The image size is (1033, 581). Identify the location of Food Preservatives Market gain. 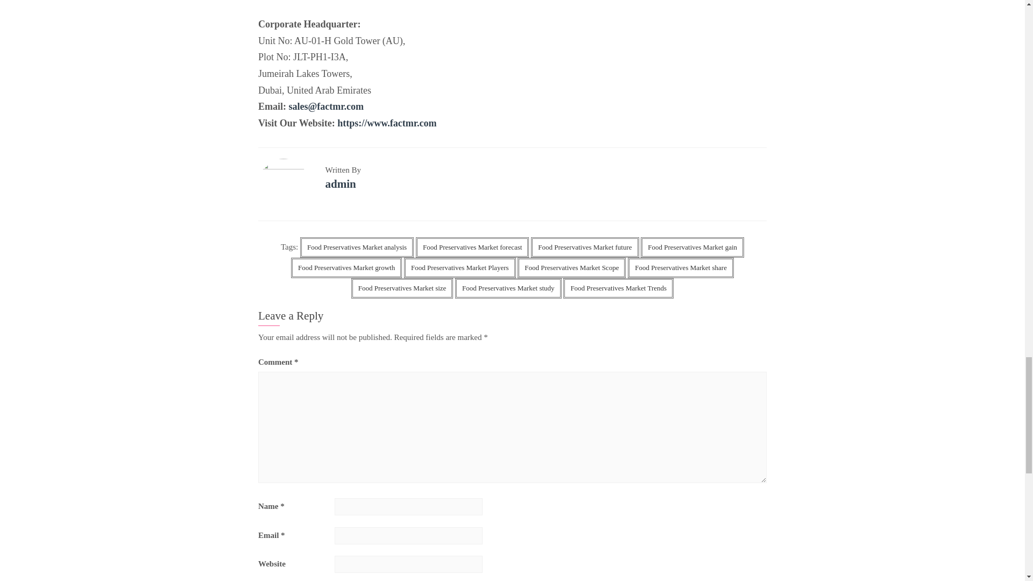
(692, 247).